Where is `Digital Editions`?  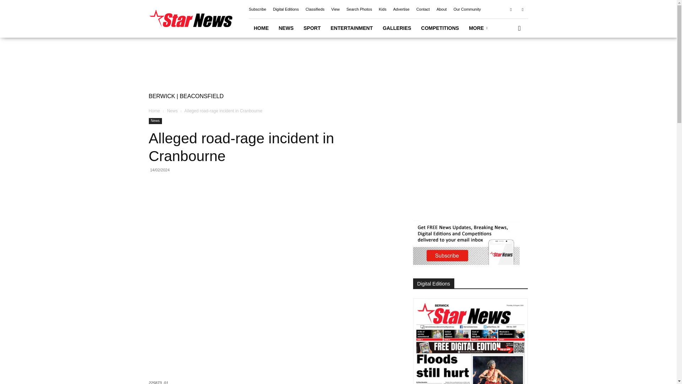
Digital Editions is located at coordinates (286, 9).